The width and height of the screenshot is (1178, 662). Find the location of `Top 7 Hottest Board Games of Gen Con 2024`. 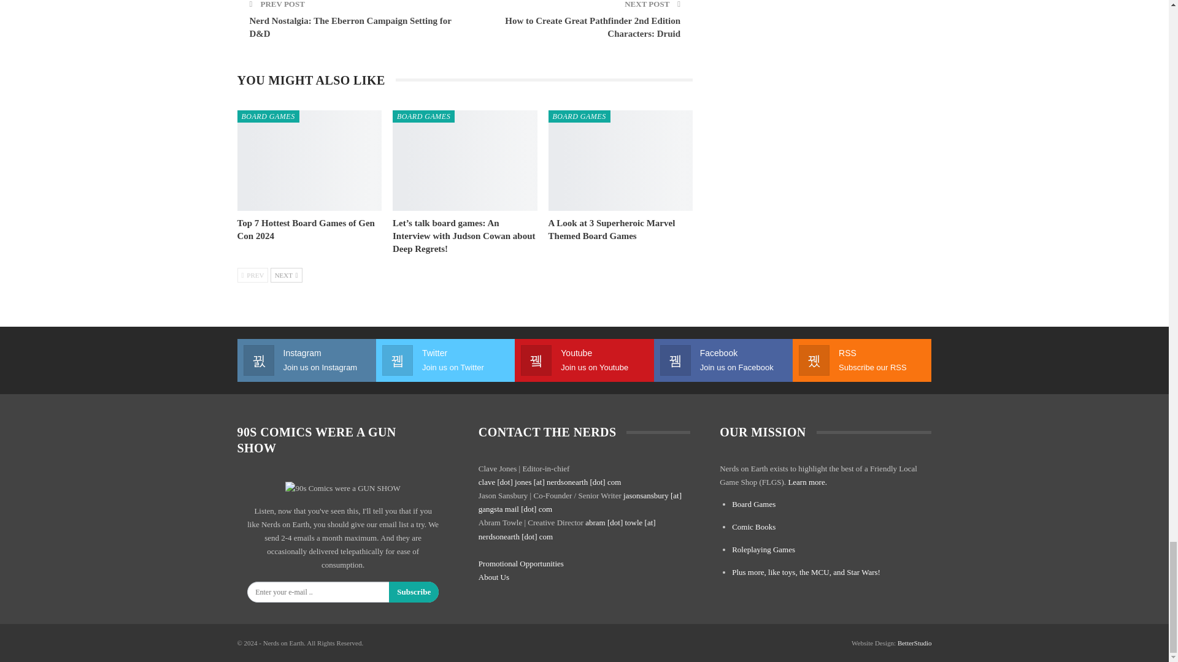

Top 7 Hottest Board Games of Gen Con 2024 is located at coordinates (309, 161).